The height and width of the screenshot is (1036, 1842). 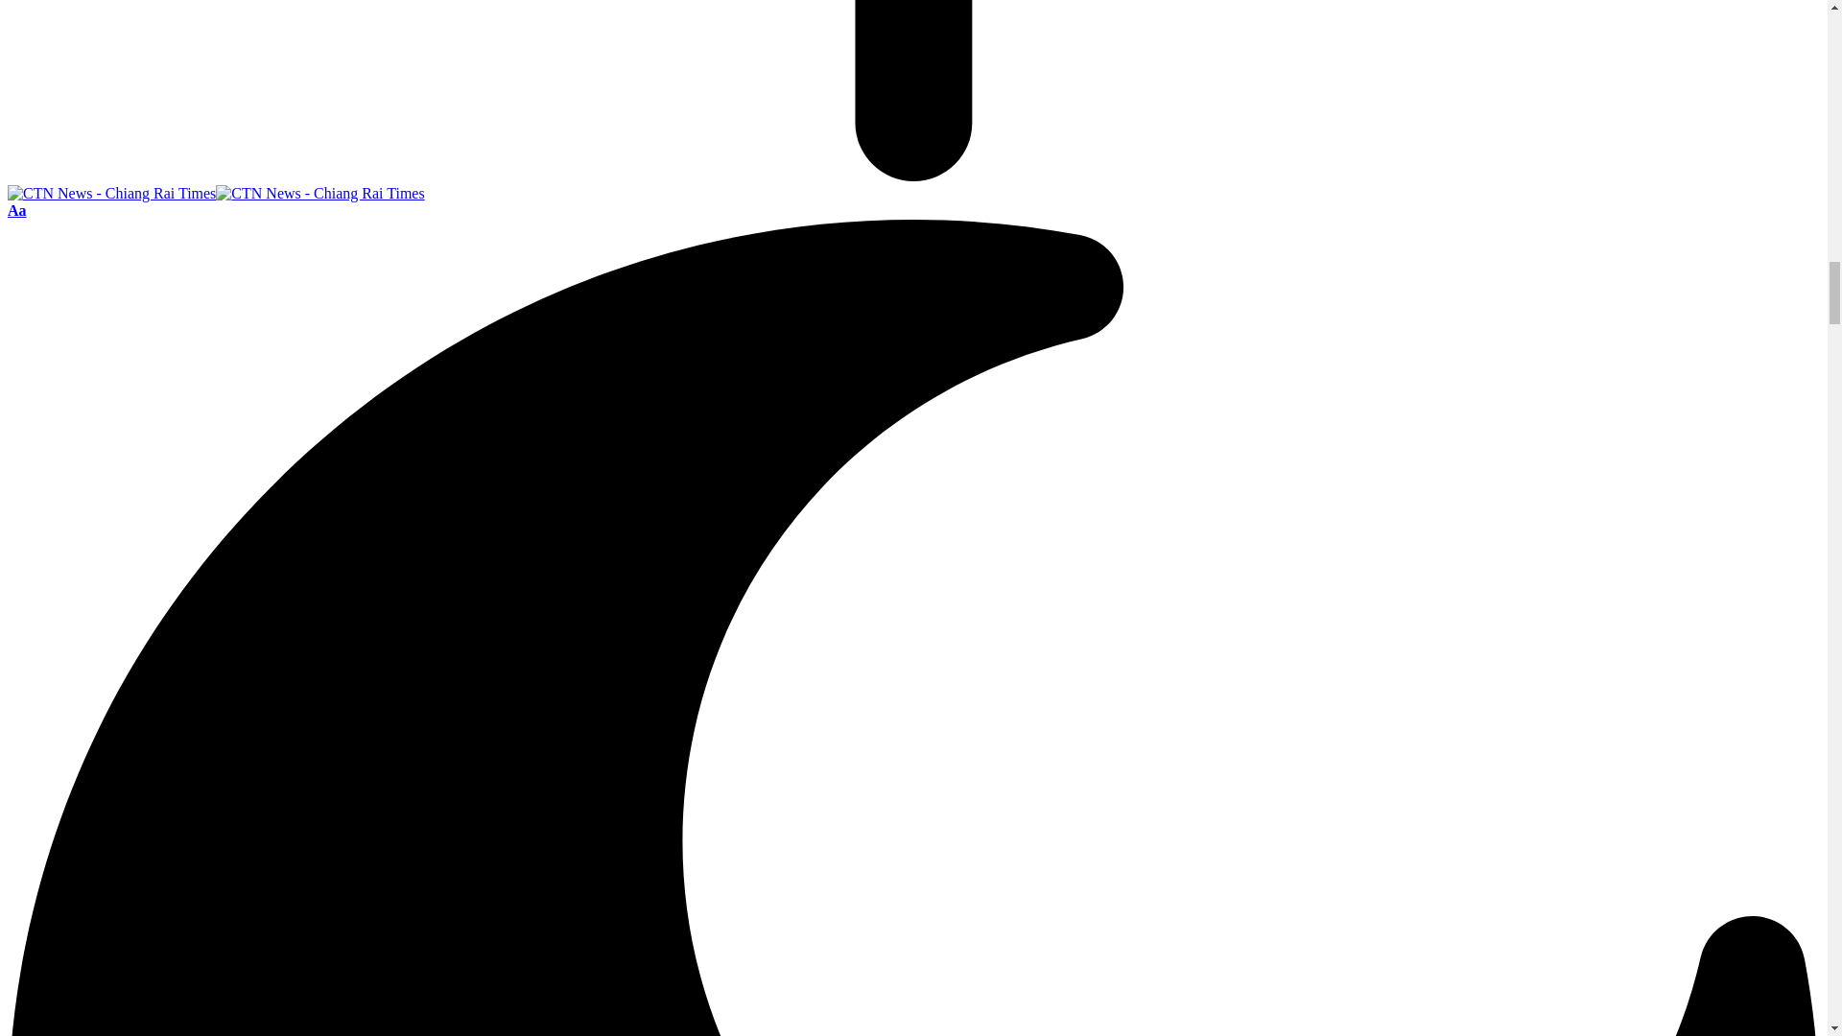 I want to click on CTN News - Chiang Rai Times, so click(x=216, y=193).